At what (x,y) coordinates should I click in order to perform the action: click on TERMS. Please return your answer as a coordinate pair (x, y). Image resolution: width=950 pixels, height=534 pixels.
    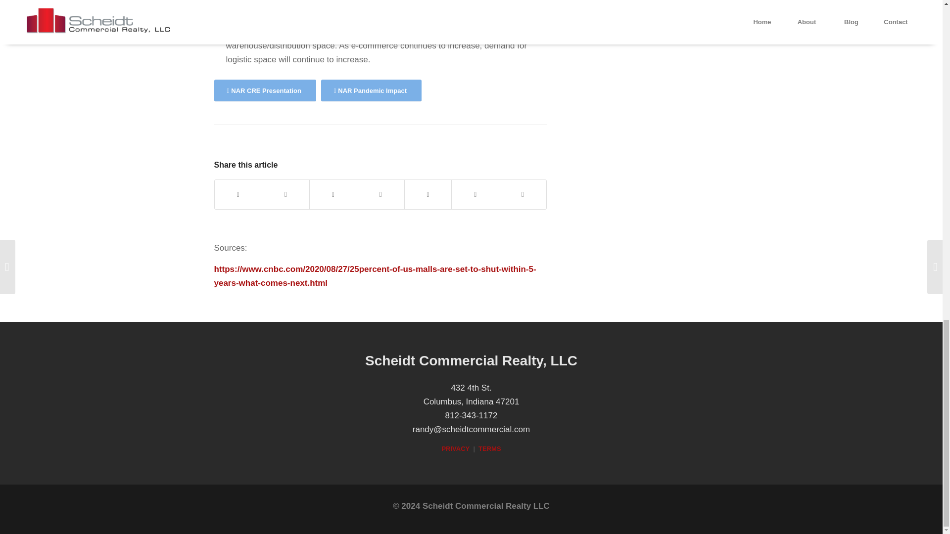
    Looking at the image, I should click on (490, 448).